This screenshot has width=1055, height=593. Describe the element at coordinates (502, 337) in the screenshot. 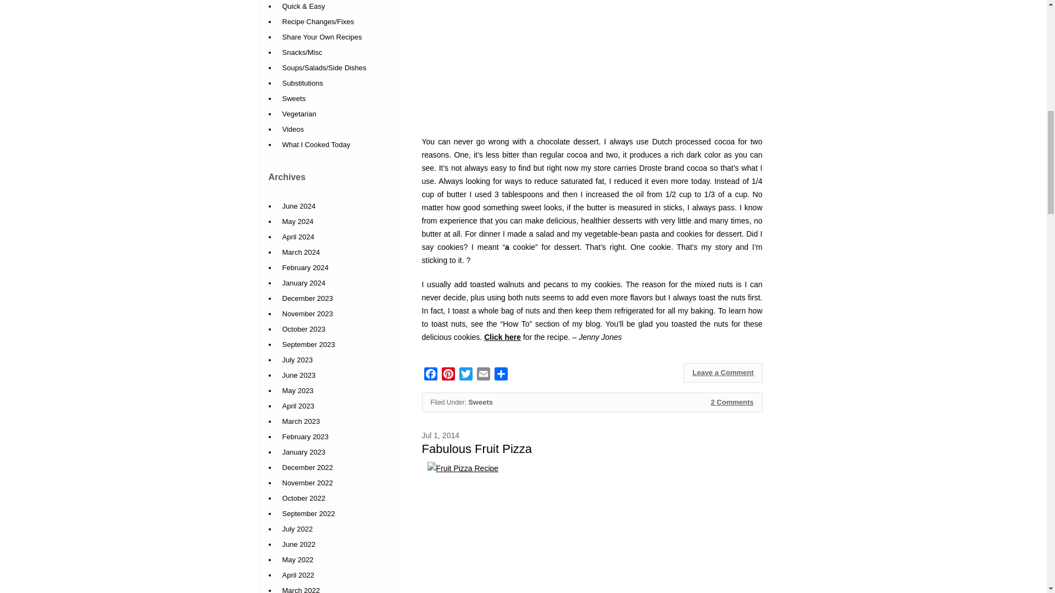

I see `Double Chocolate Cookies recipe from Jenny Jones` at that location.